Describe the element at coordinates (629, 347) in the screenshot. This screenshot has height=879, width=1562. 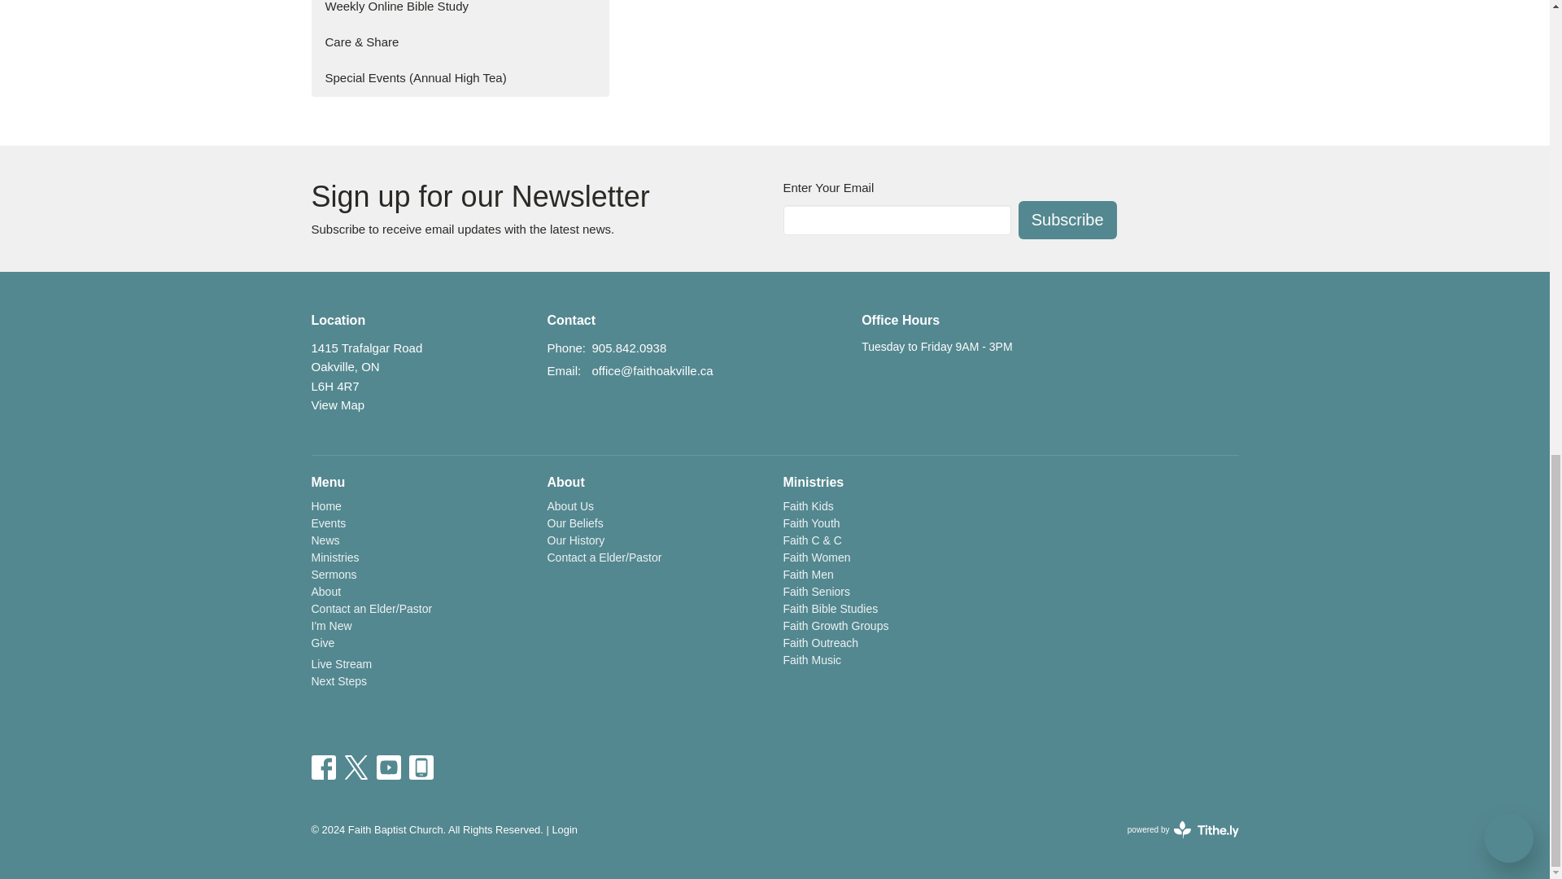
I see `905.842.0938` at that location.